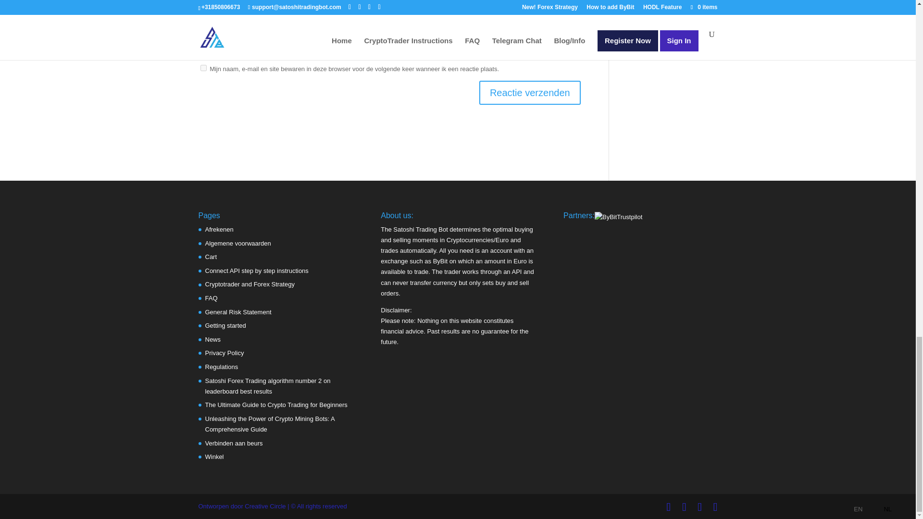  Describe the element at coordinates (238, 311) in the screenshot. I see `General Risk Statement` at that location.